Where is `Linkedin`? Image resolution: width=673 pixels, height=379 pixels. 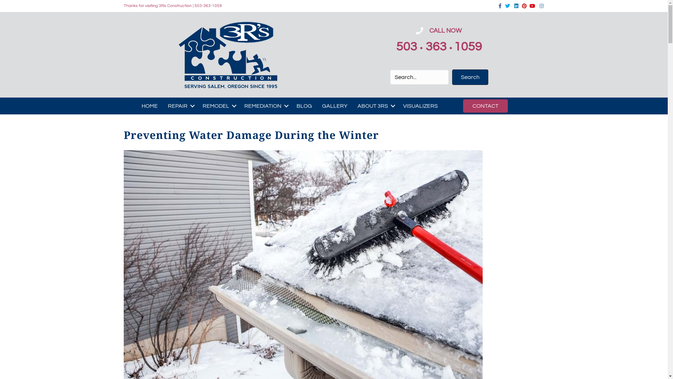
Linkedin is located at coordinates (514, 6).